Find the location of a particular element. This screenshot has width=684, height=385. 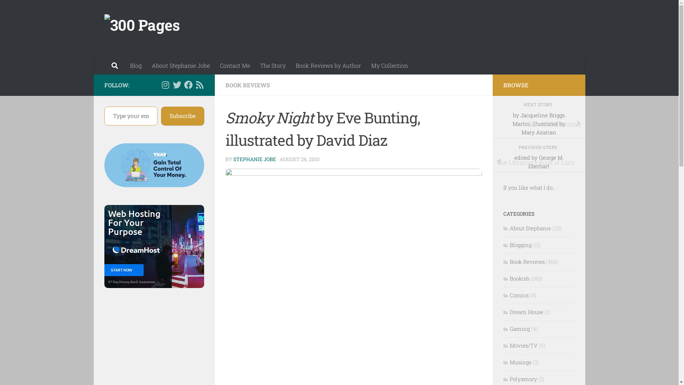

Comics is located at coordinates (516, 296).